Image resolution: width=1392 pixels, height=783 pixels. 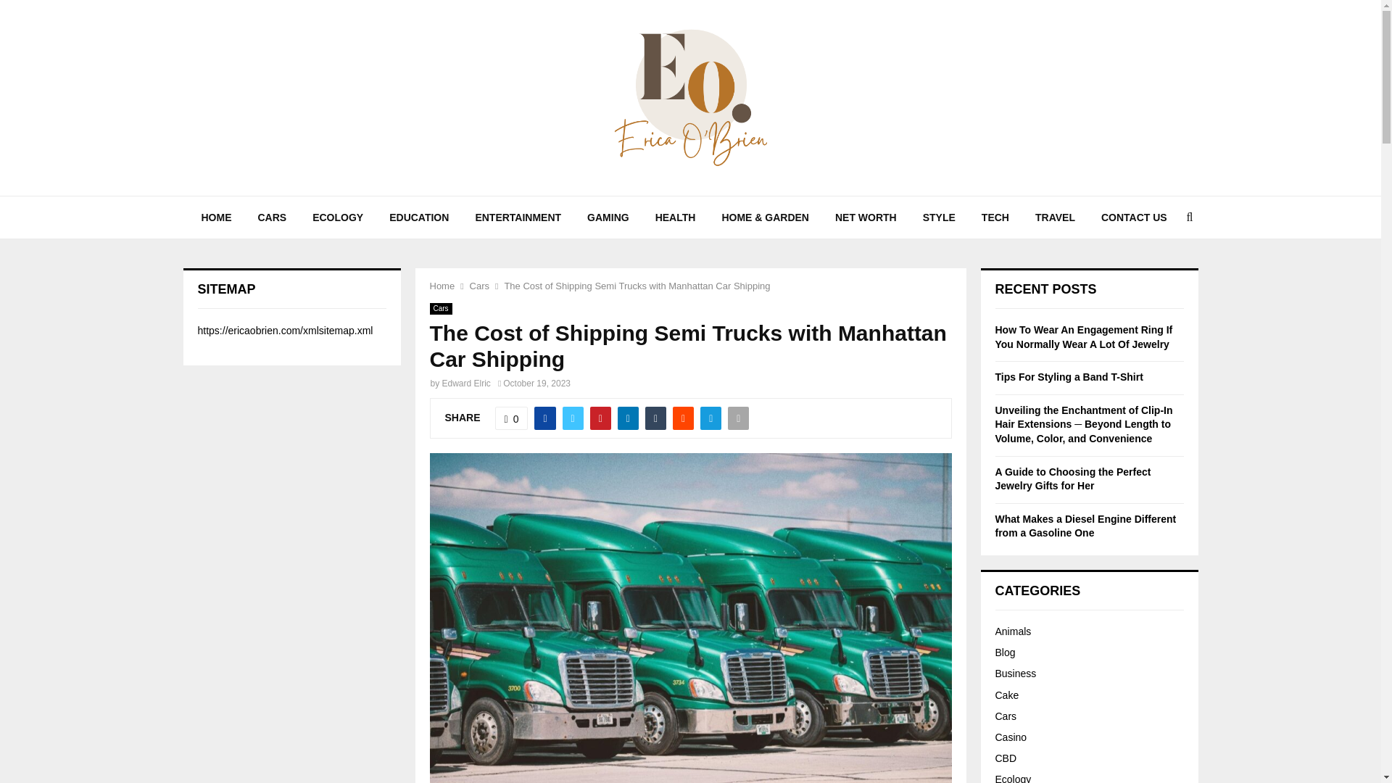 I want to click on 0, so click(x=512, y=418).